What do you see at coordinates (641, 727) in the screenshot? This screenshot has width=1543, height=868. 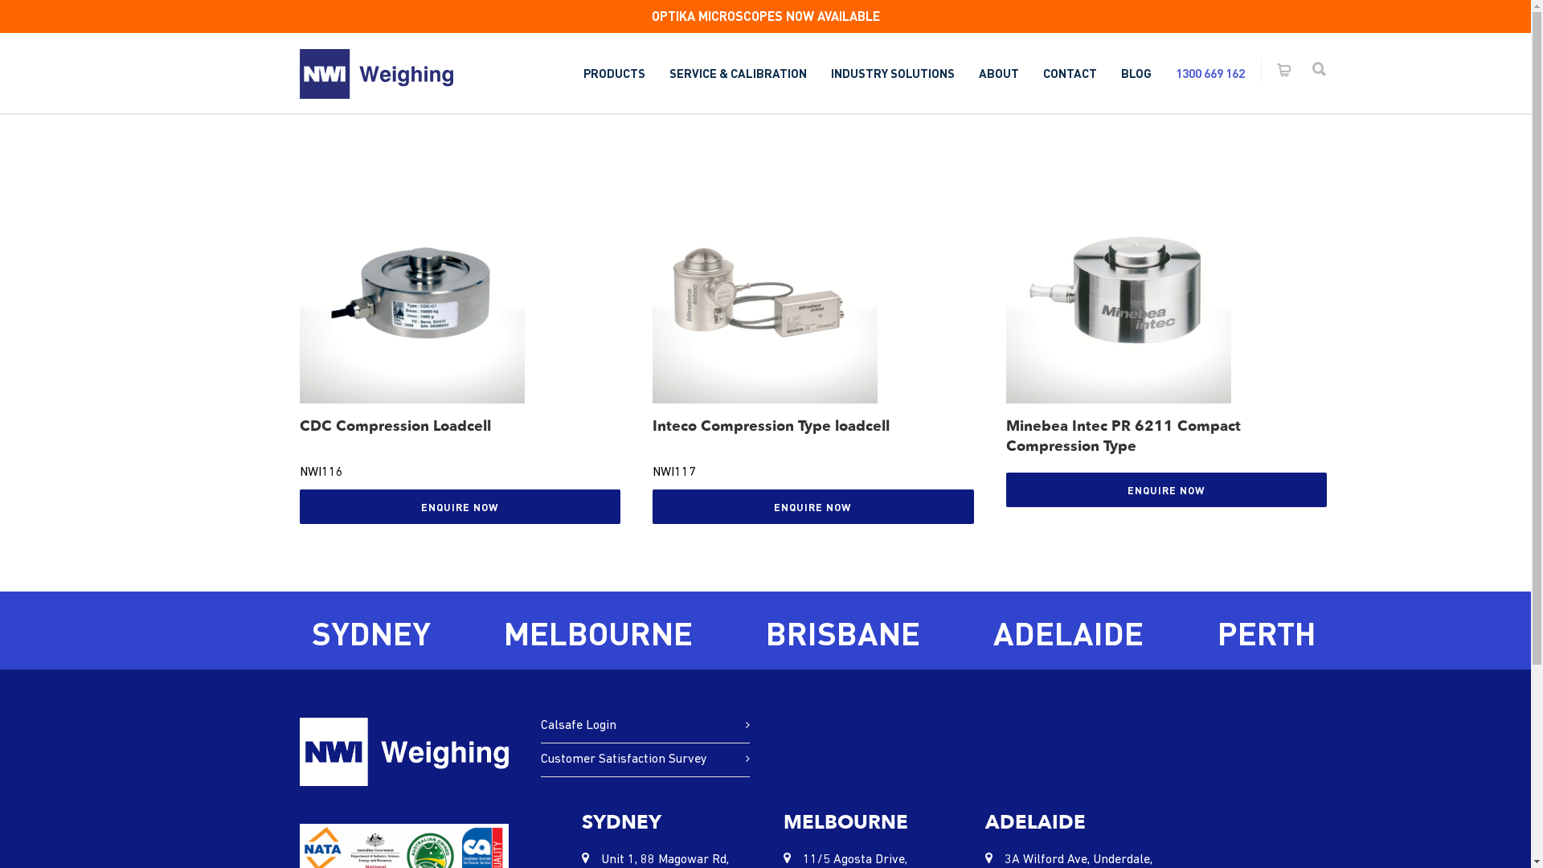 I see `Calsafe Login` at bounding box center [641, 727].